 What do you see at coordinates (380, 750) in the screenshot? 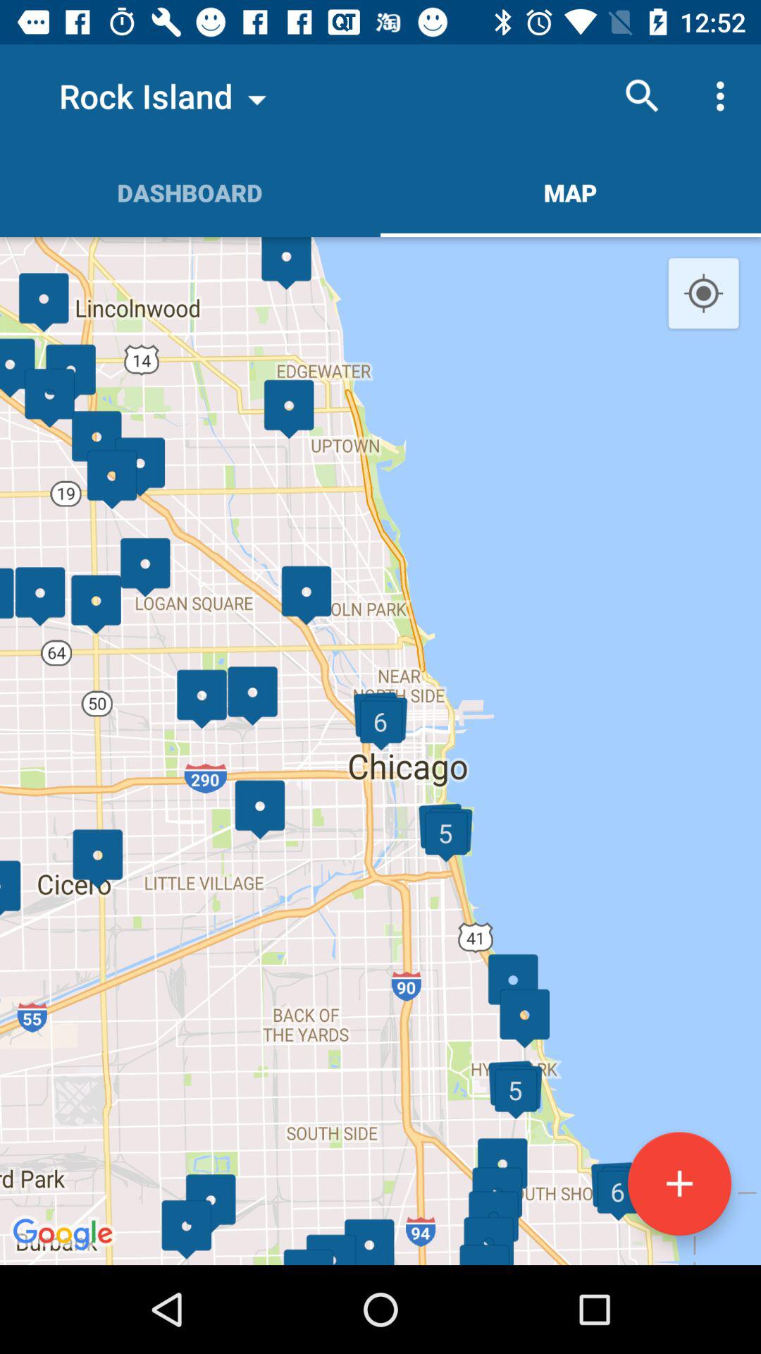
I see `turn off the item below the dashboard icon` at bounding box center [380, 750].